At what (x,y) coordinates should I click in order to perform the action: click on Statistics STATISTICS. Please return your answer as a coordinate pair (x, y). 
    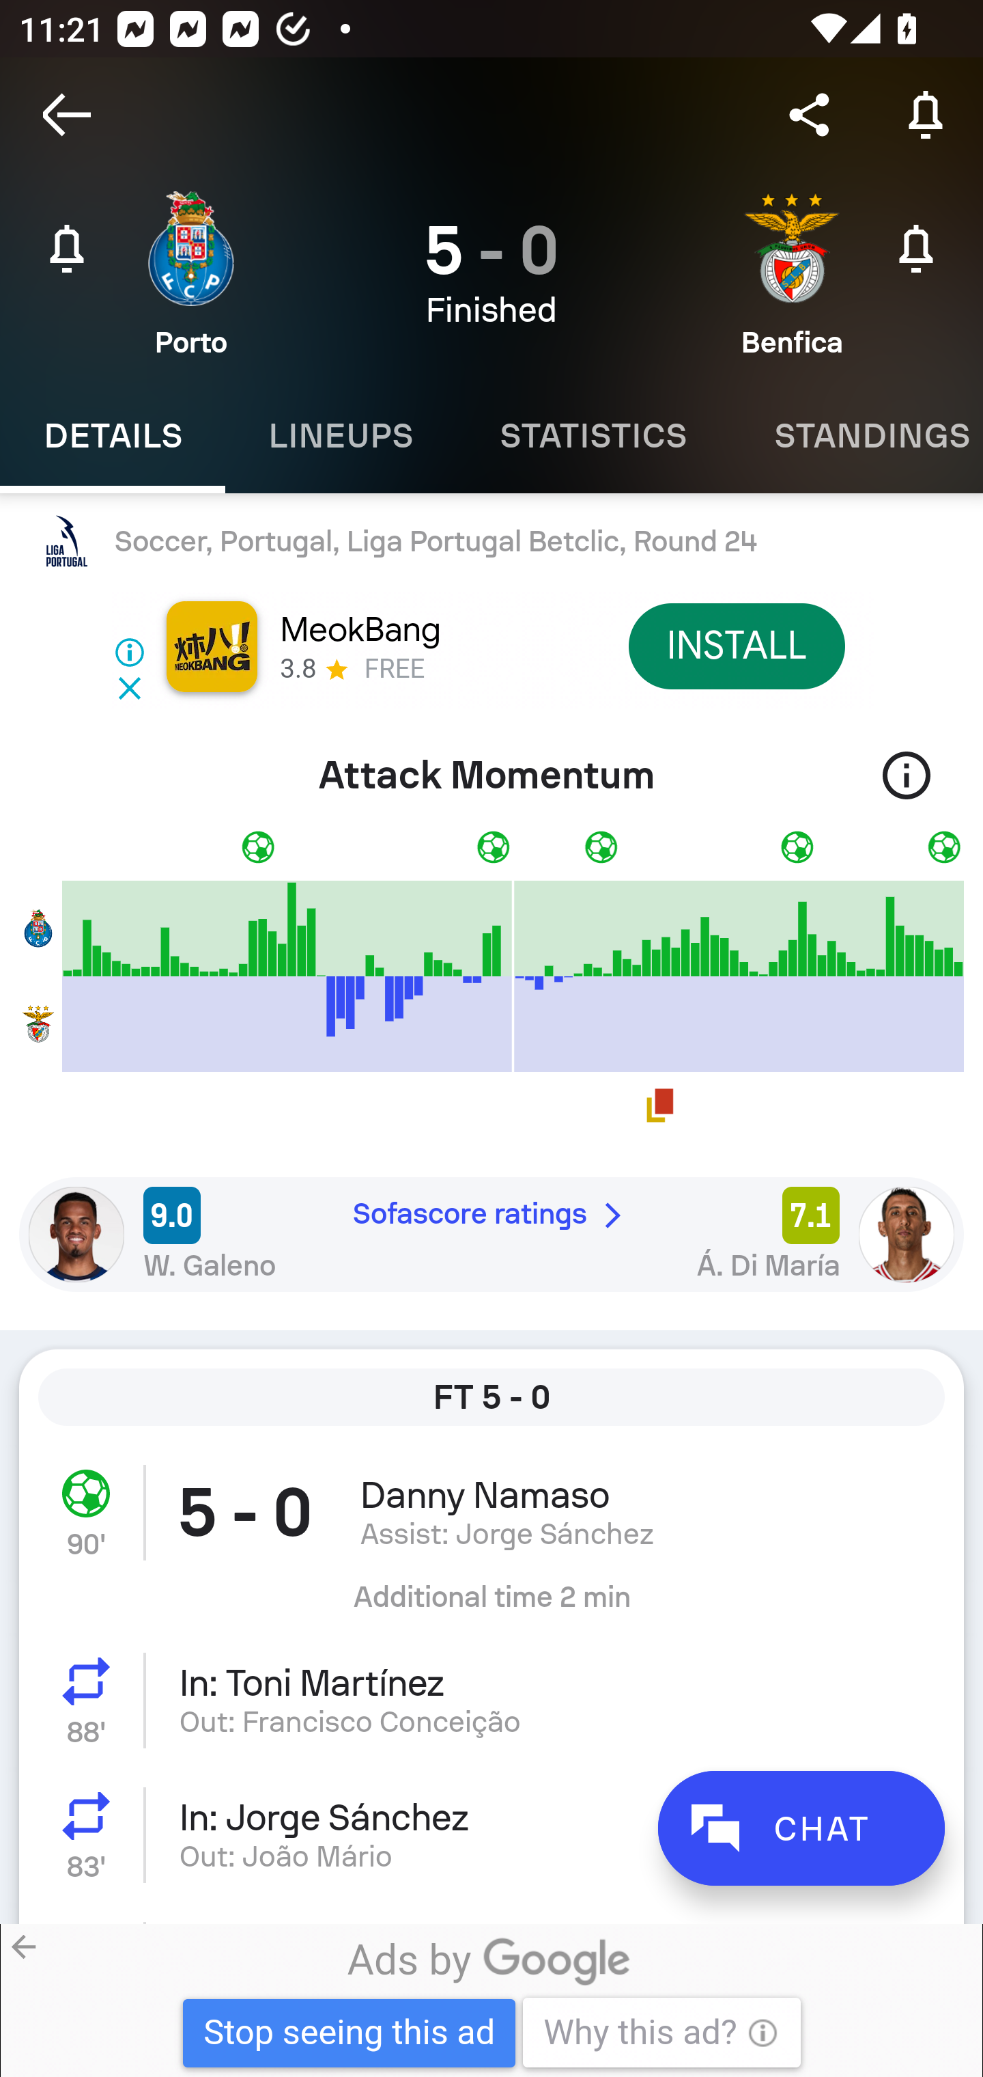
    Looking at the image, I should click on (593, 436).